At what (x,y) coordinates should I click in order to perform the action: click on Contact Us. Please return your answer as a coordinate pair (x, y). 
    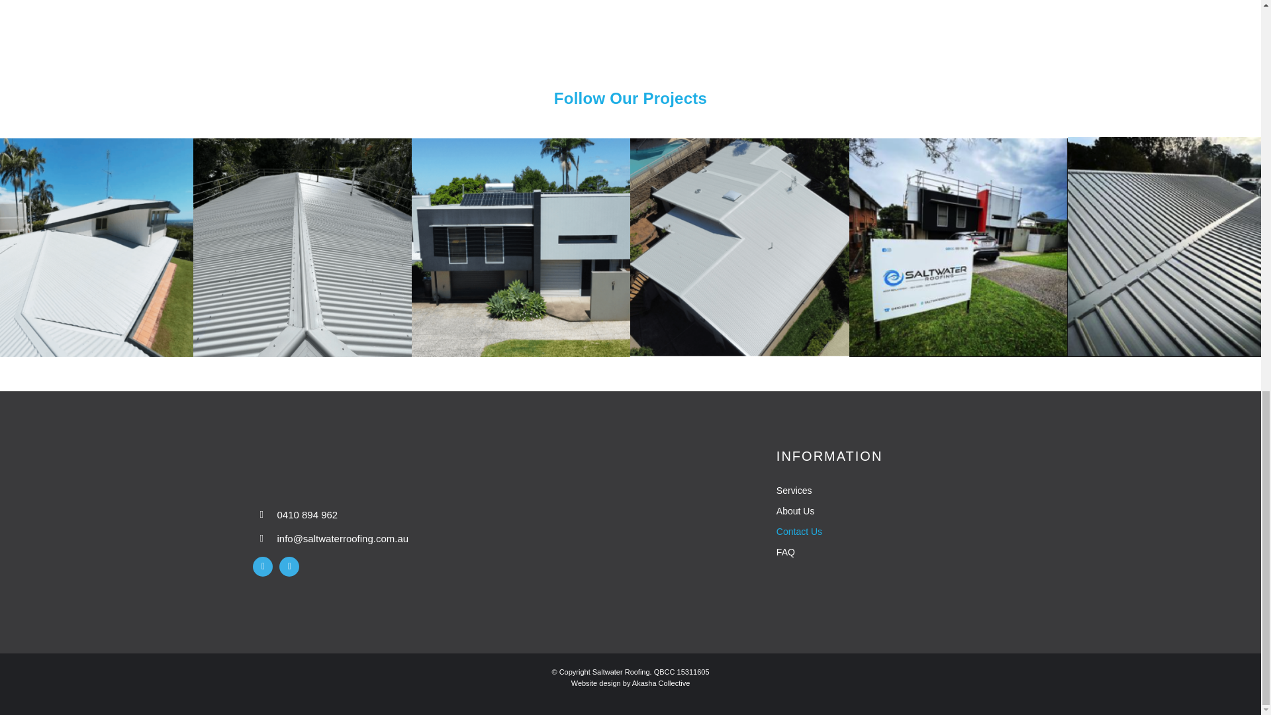
    Looking at the image, I should click on (892, 532).